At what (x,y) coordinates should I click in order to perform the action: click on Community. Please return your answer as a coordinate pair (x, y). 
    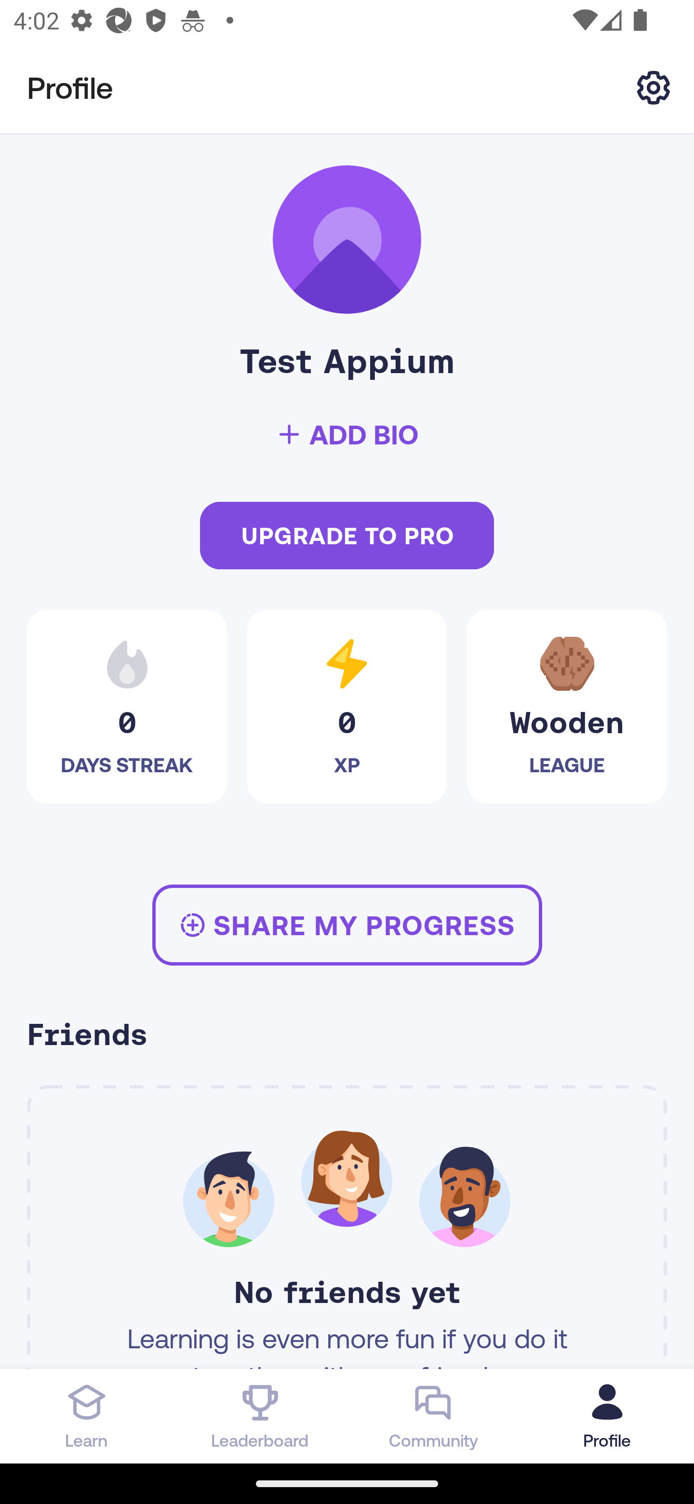
    Looking at the image, I should click on (434, 1416).